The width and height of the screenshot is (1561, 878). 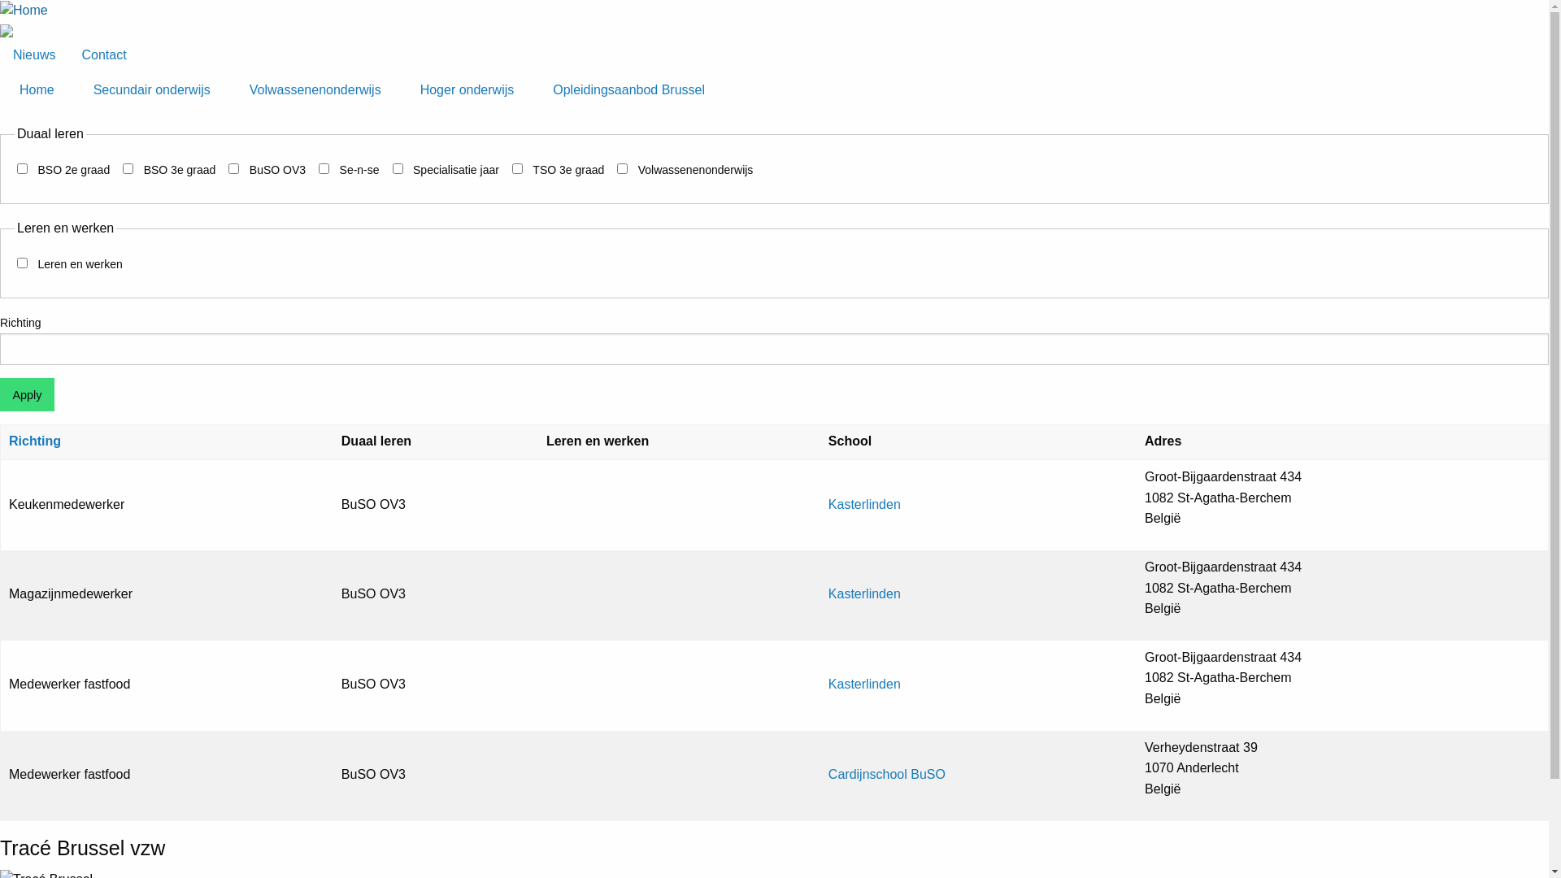 What do you see at coordinates (0, 0) in the screenshot?
I see `Overslaan en naar de inhoud gaan` at bounding box center [0, 0].